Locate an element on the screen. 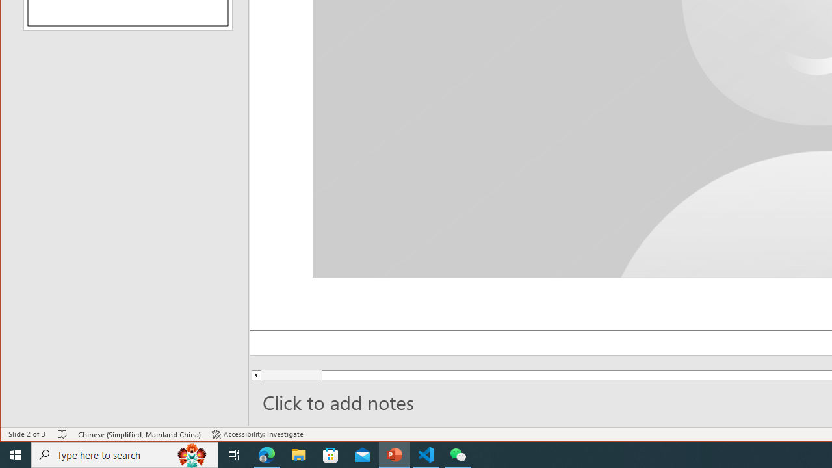 This screenshot has width=832, height=468. WeChat - 1 running window is located at coordinates (458, 455).